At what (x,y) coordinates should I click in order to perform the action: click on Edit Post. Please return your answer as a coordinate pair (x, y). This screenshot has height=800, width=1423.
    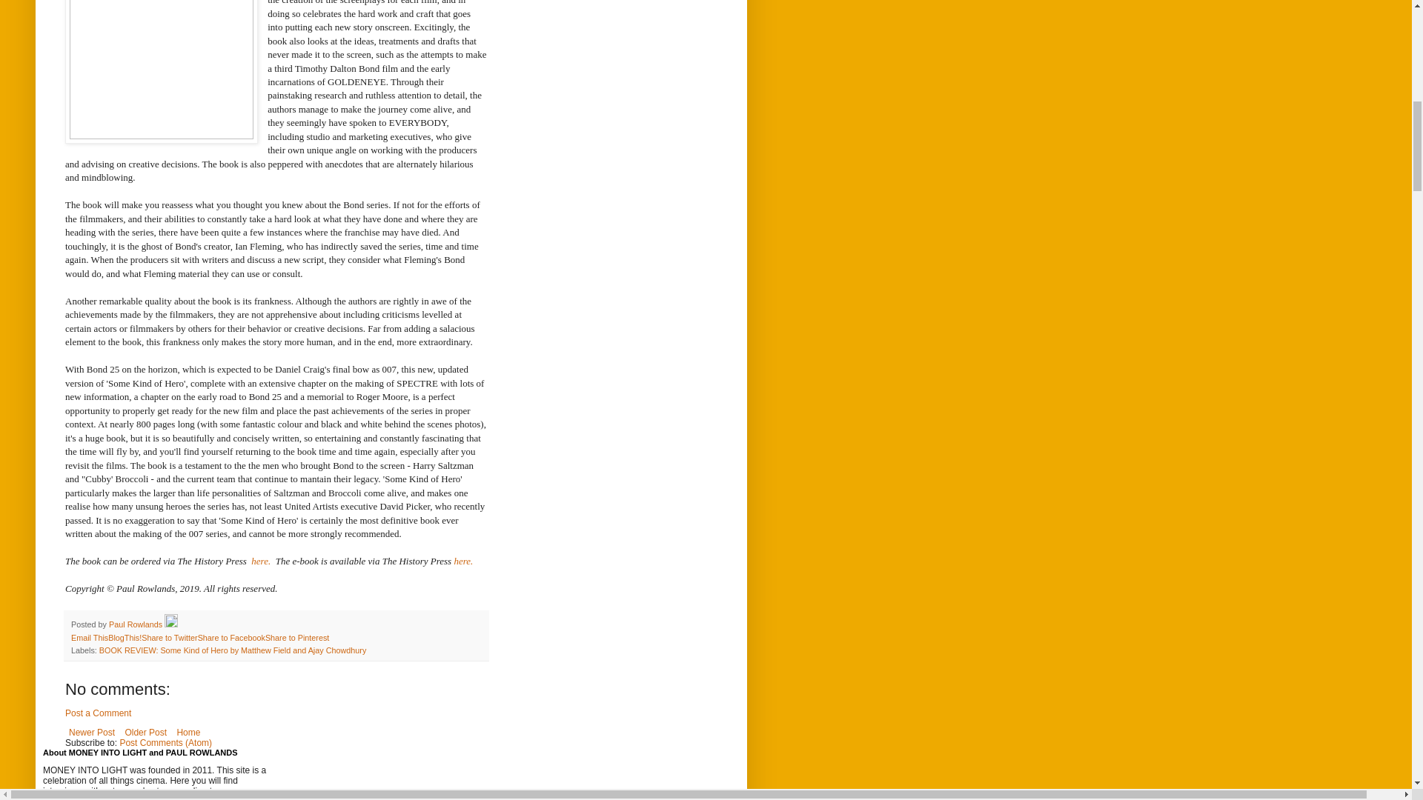
    Looking at the image, I should click on (171, 624).